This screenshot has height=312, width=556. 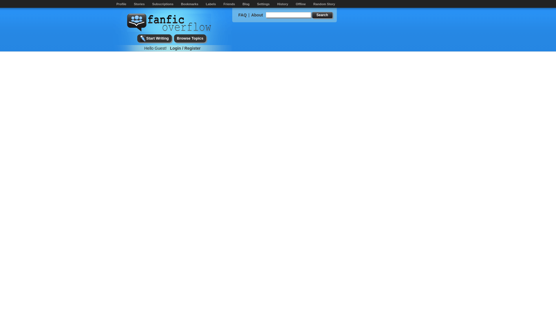 What do you see at coordinates (190, 38) in the screenshot?
I see `Browse Topics` at bounding box center [190, 38].